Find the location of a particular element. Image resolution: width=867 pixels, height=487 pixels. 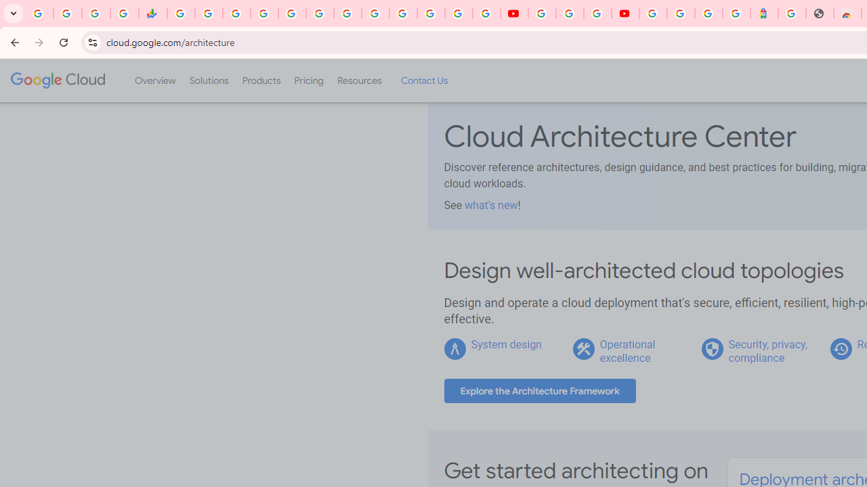

Sign in - Google Accounts is located at coordinates (653, 14).